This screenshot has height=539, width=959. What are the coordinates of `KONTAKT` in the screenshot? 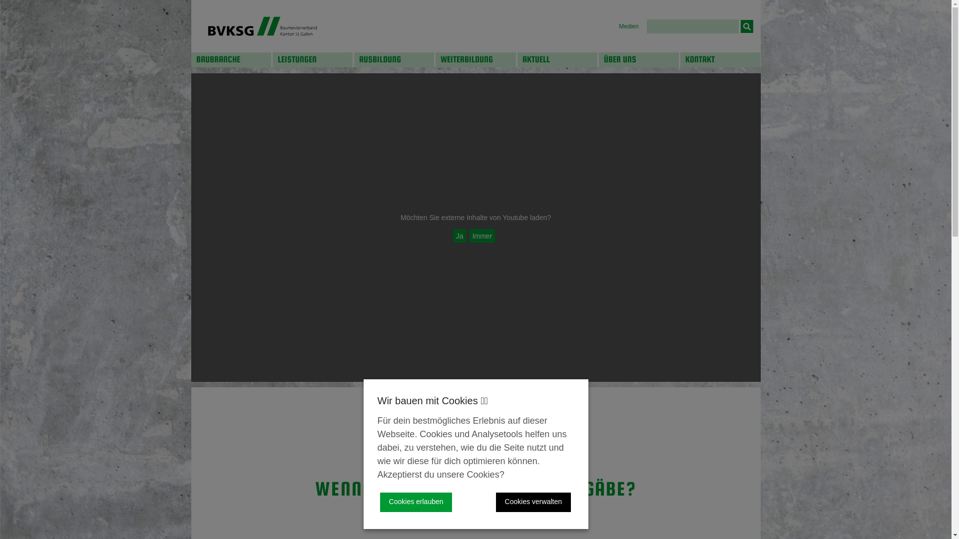 It's located at (720, 60).